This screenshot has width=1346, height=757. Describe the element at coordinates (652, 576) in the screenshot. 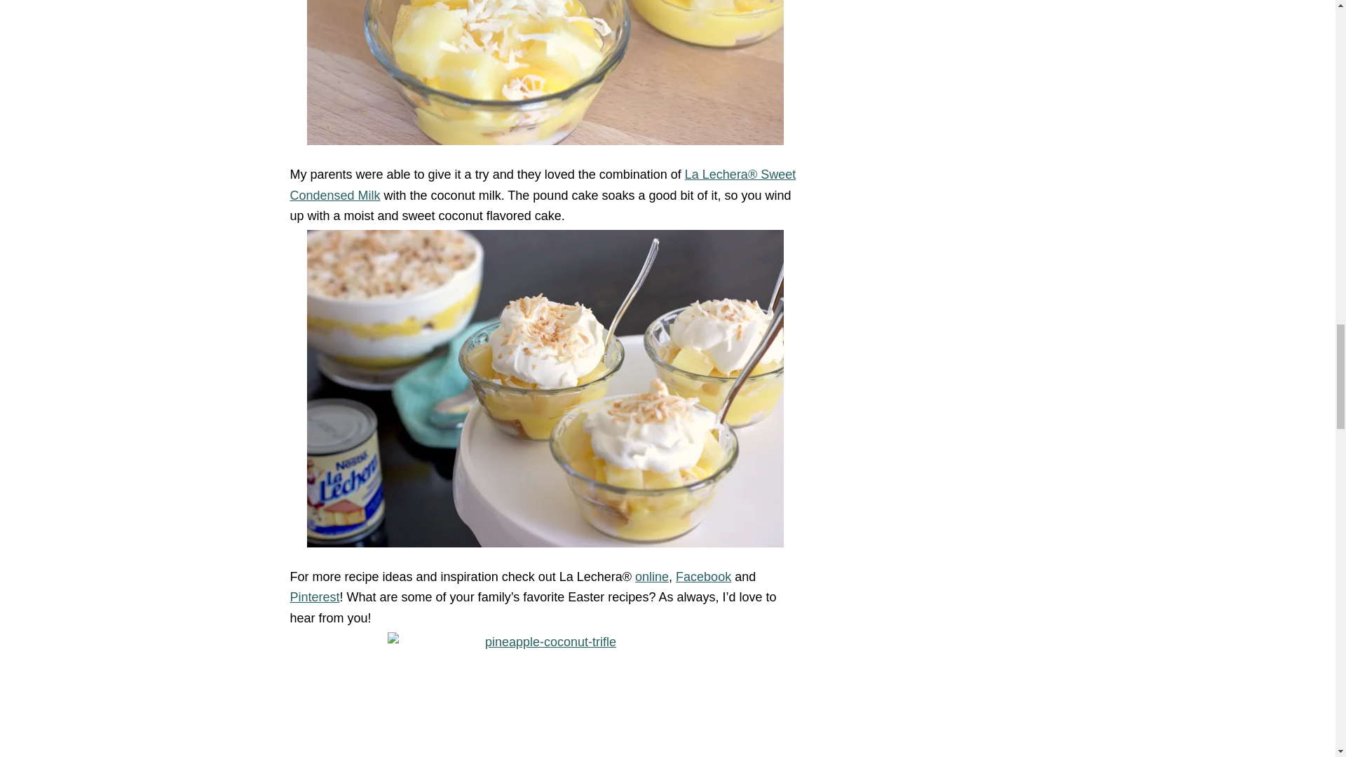

I see `online` at that location.